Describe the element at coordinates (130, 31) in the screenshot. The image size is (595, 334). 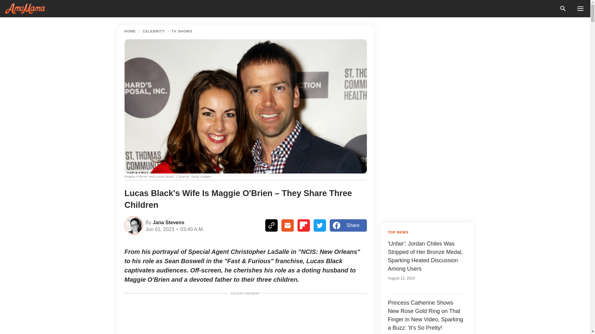
I see `HOME` at that location.